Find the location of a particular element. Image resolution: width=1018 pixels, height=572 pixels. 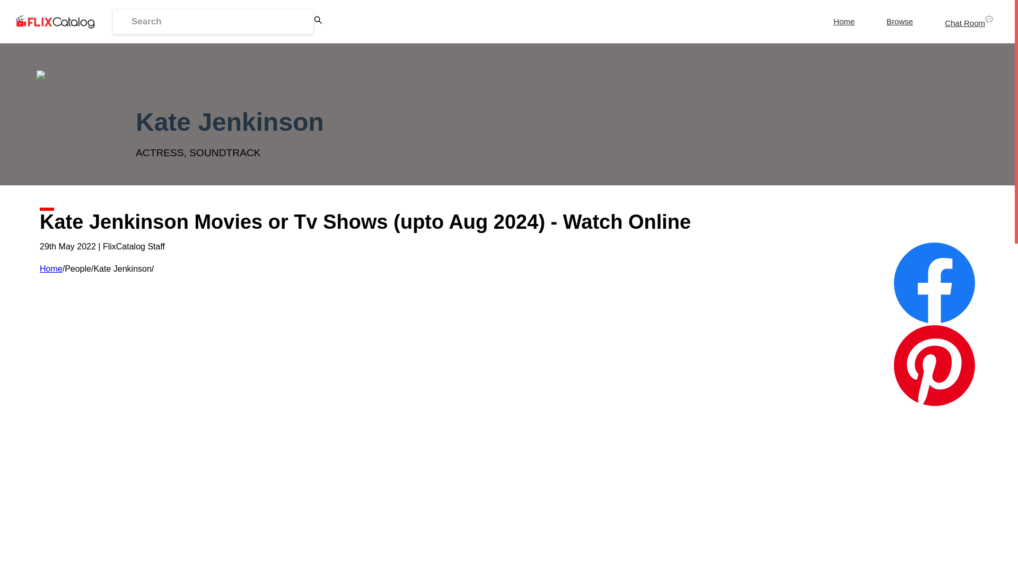

Home is located at coordinates (51, 269).